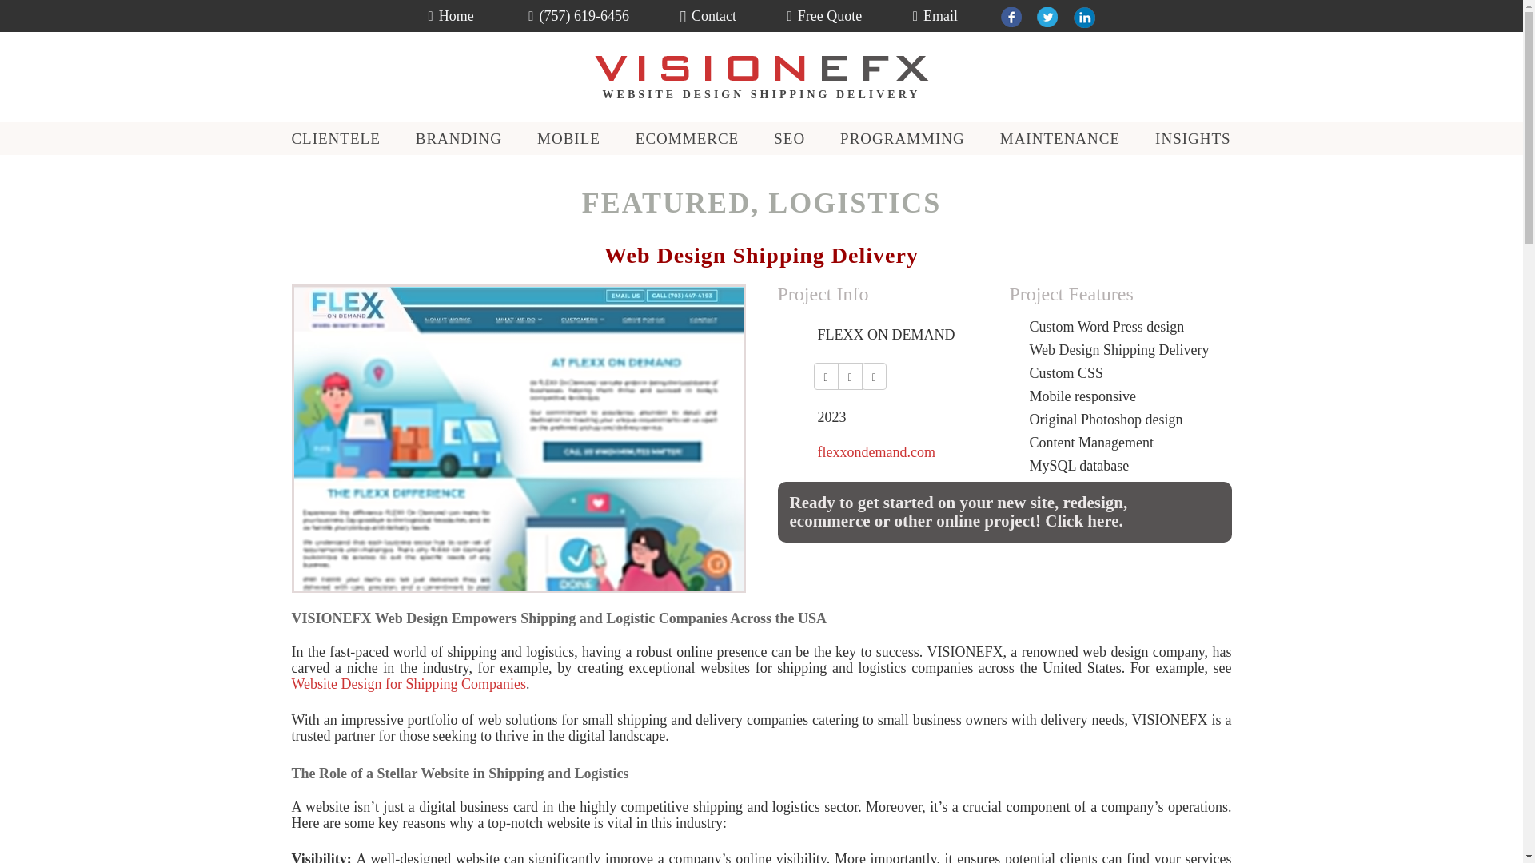  I want to click on Website Design for Shipping Companies, so click(409, 684).